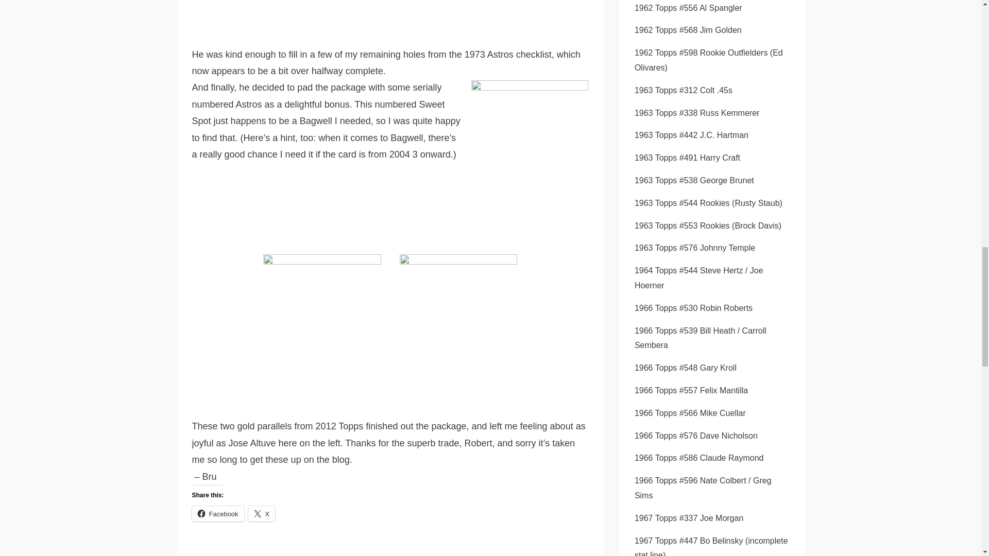  Describe the element at coordinates (217, 514) in the screenshot. I see `Facebook` at that location.